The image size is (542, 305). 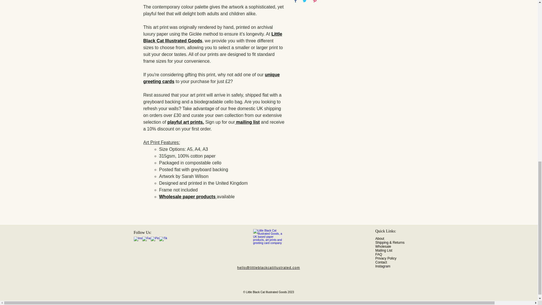 I want to click on Little Black Cat Illustrated Goods, so click(x=213, y=37).